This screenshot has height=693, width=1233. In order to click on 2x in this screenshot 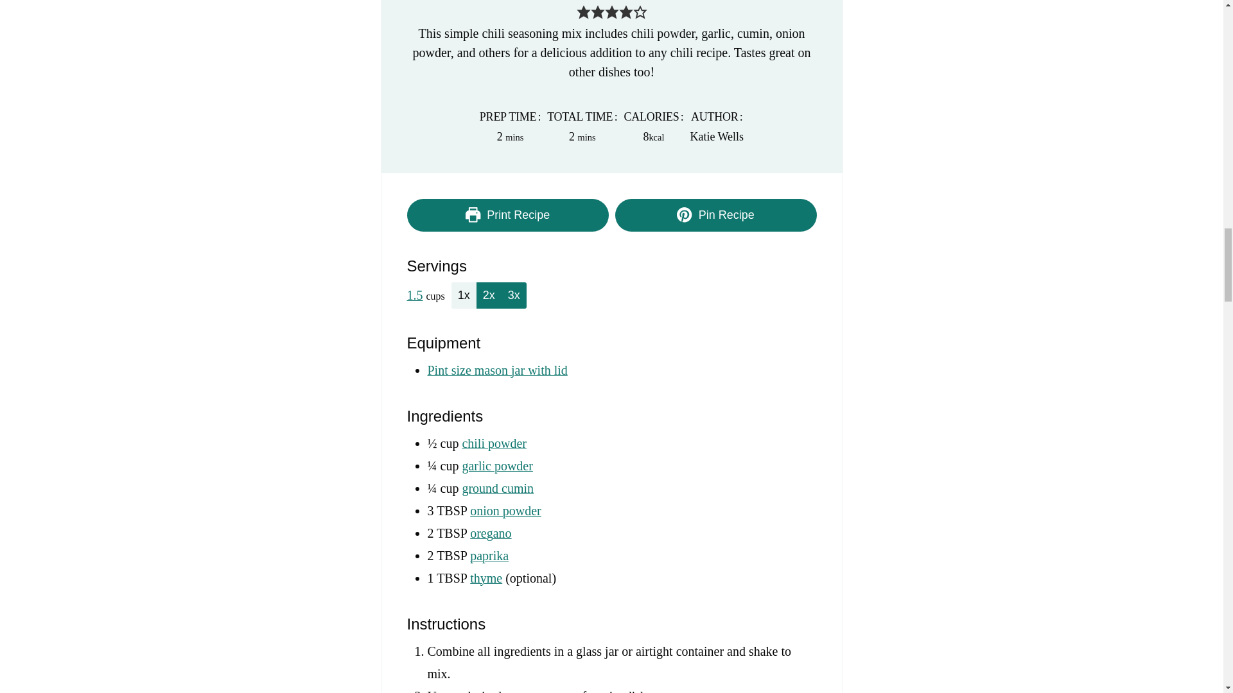, I will do `click(489, 295)`.